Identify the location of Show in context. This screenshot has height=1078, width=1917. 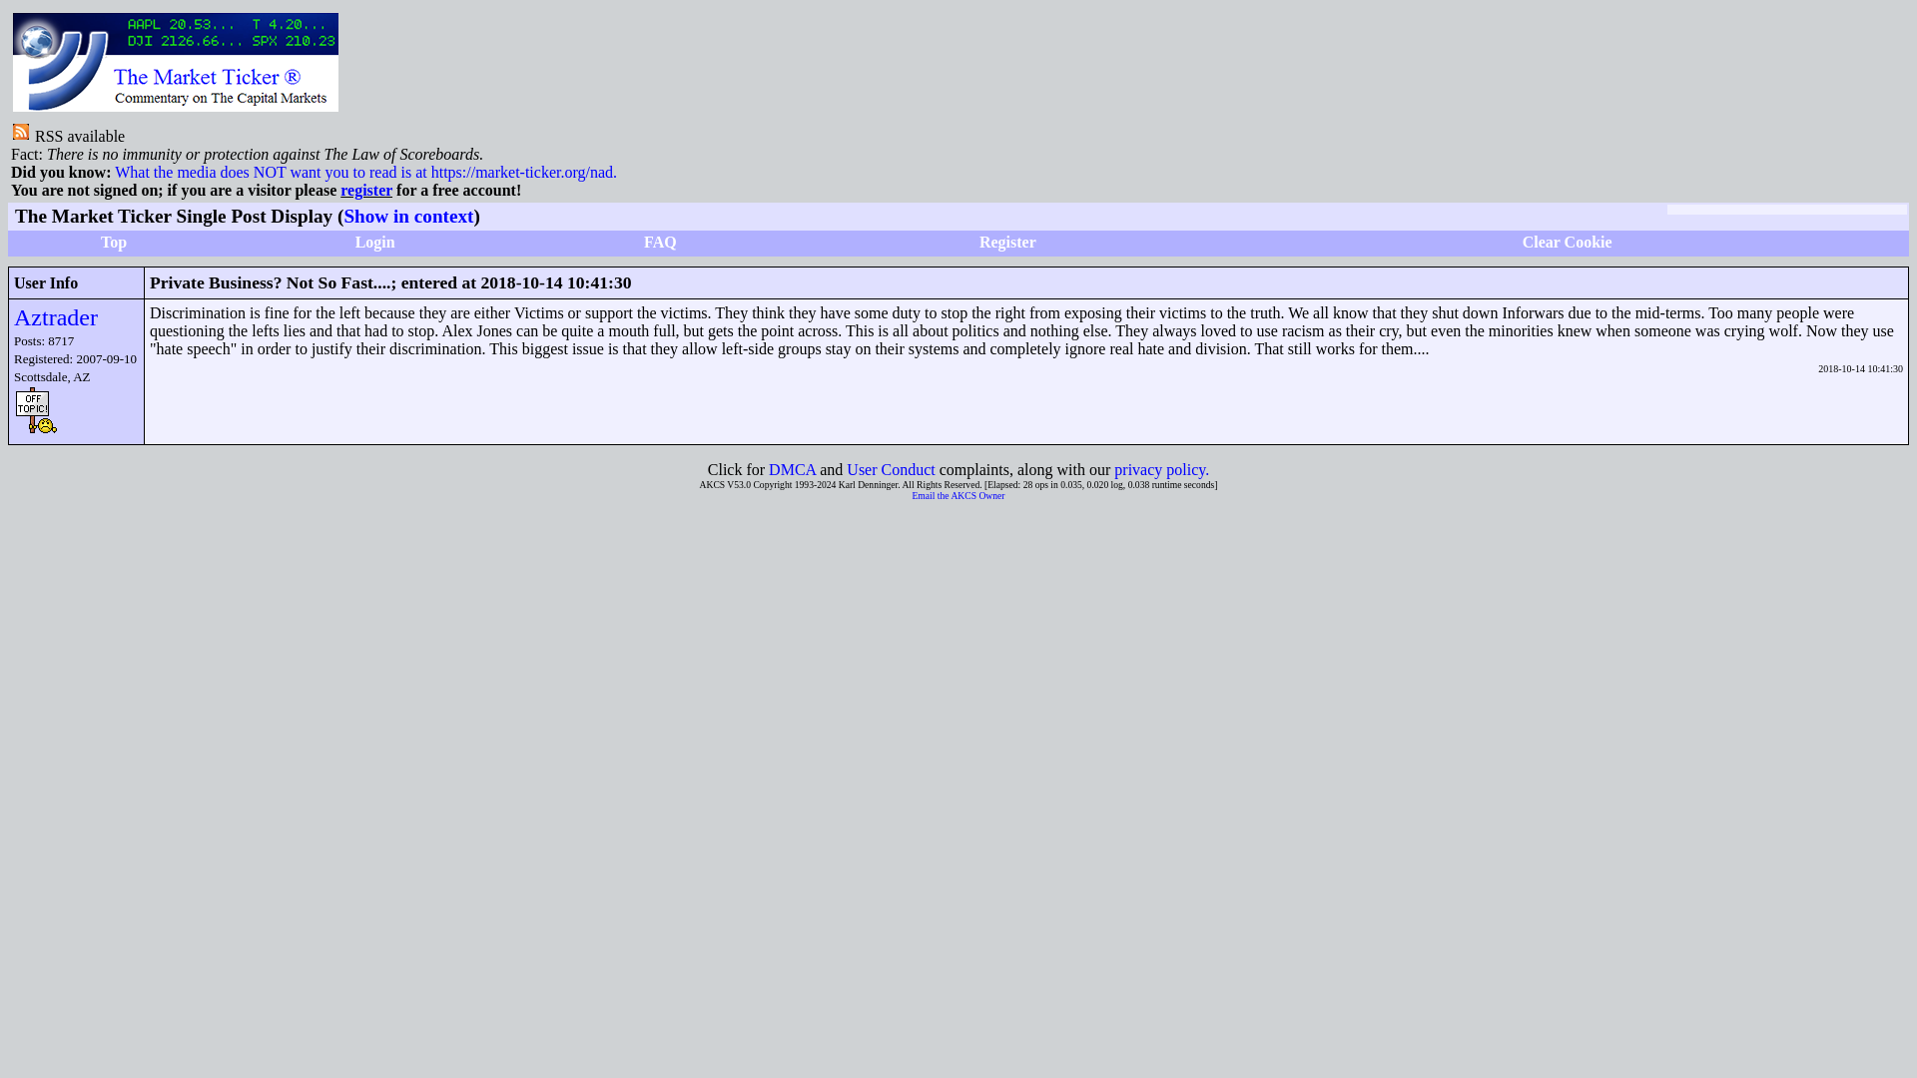
(407, 216).